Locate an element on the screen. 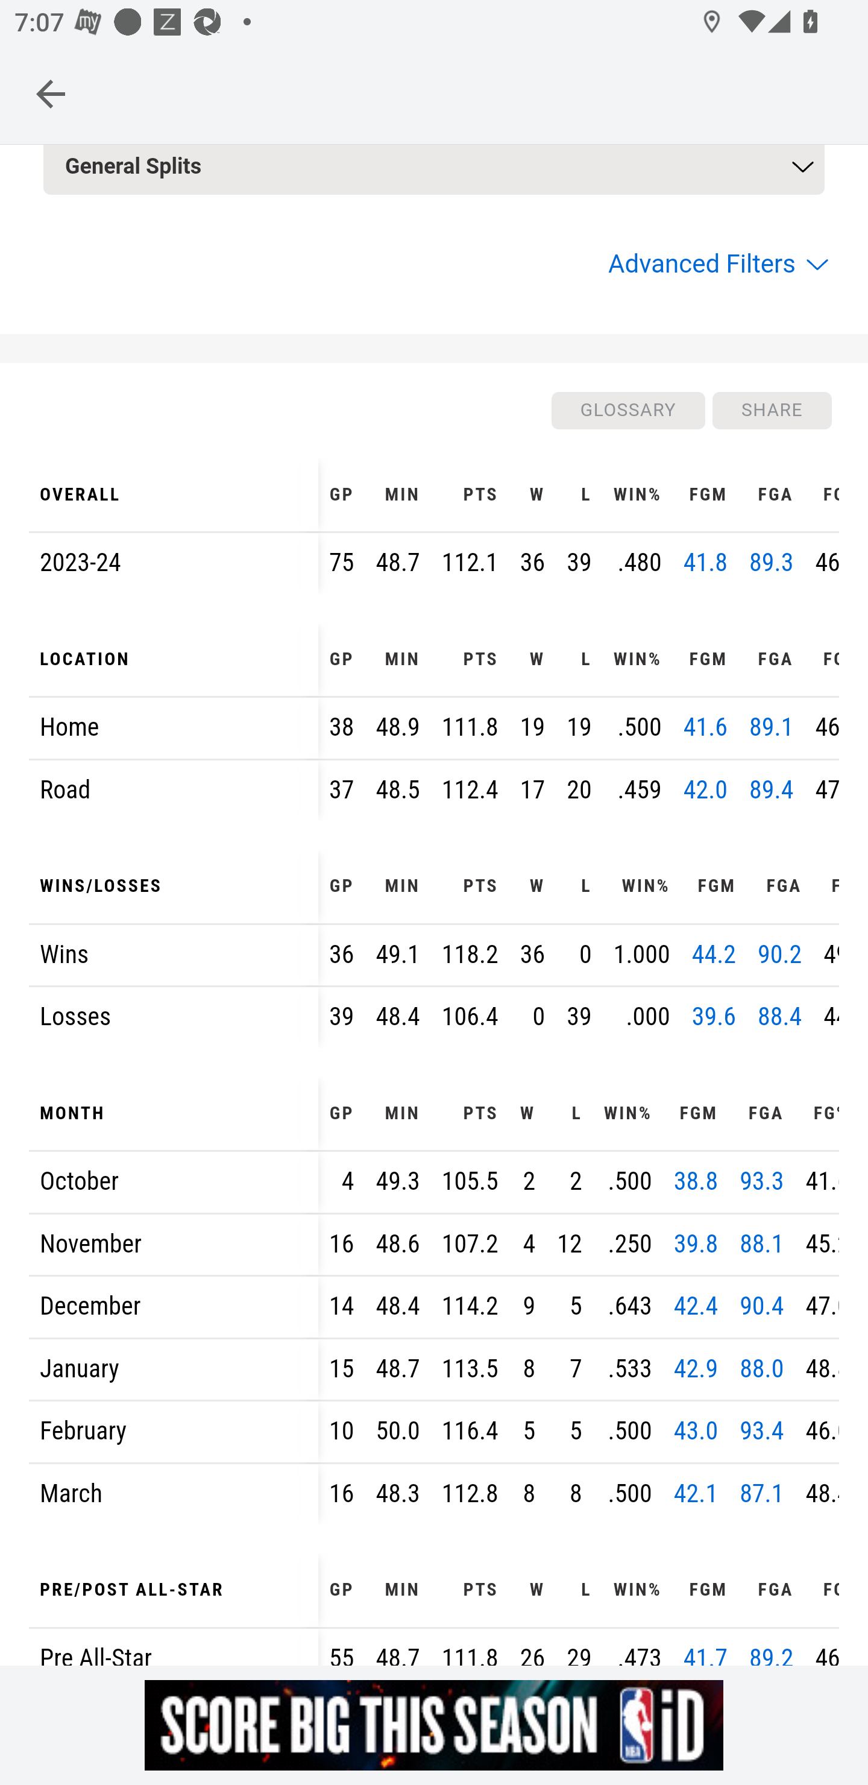 This screenshot has width=868, height=1785. PTS is located at coordinates (470, 1114).